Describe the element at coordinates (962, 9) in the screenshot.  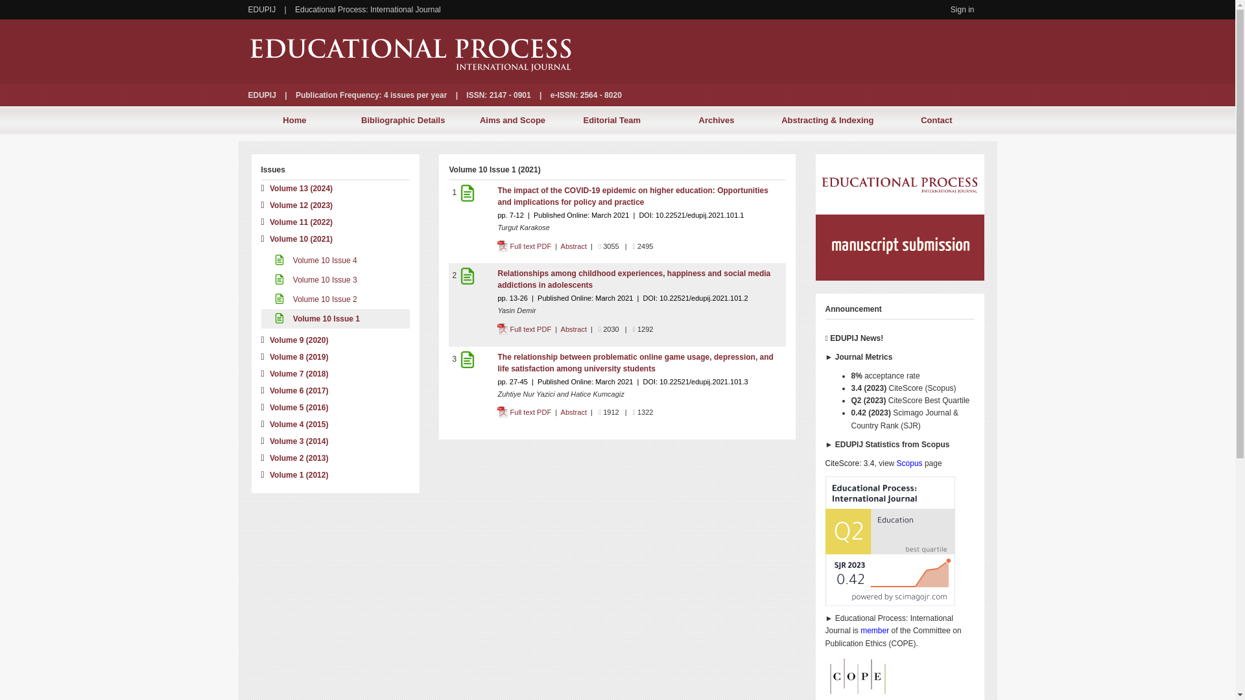
I see `Sign in` at that location.